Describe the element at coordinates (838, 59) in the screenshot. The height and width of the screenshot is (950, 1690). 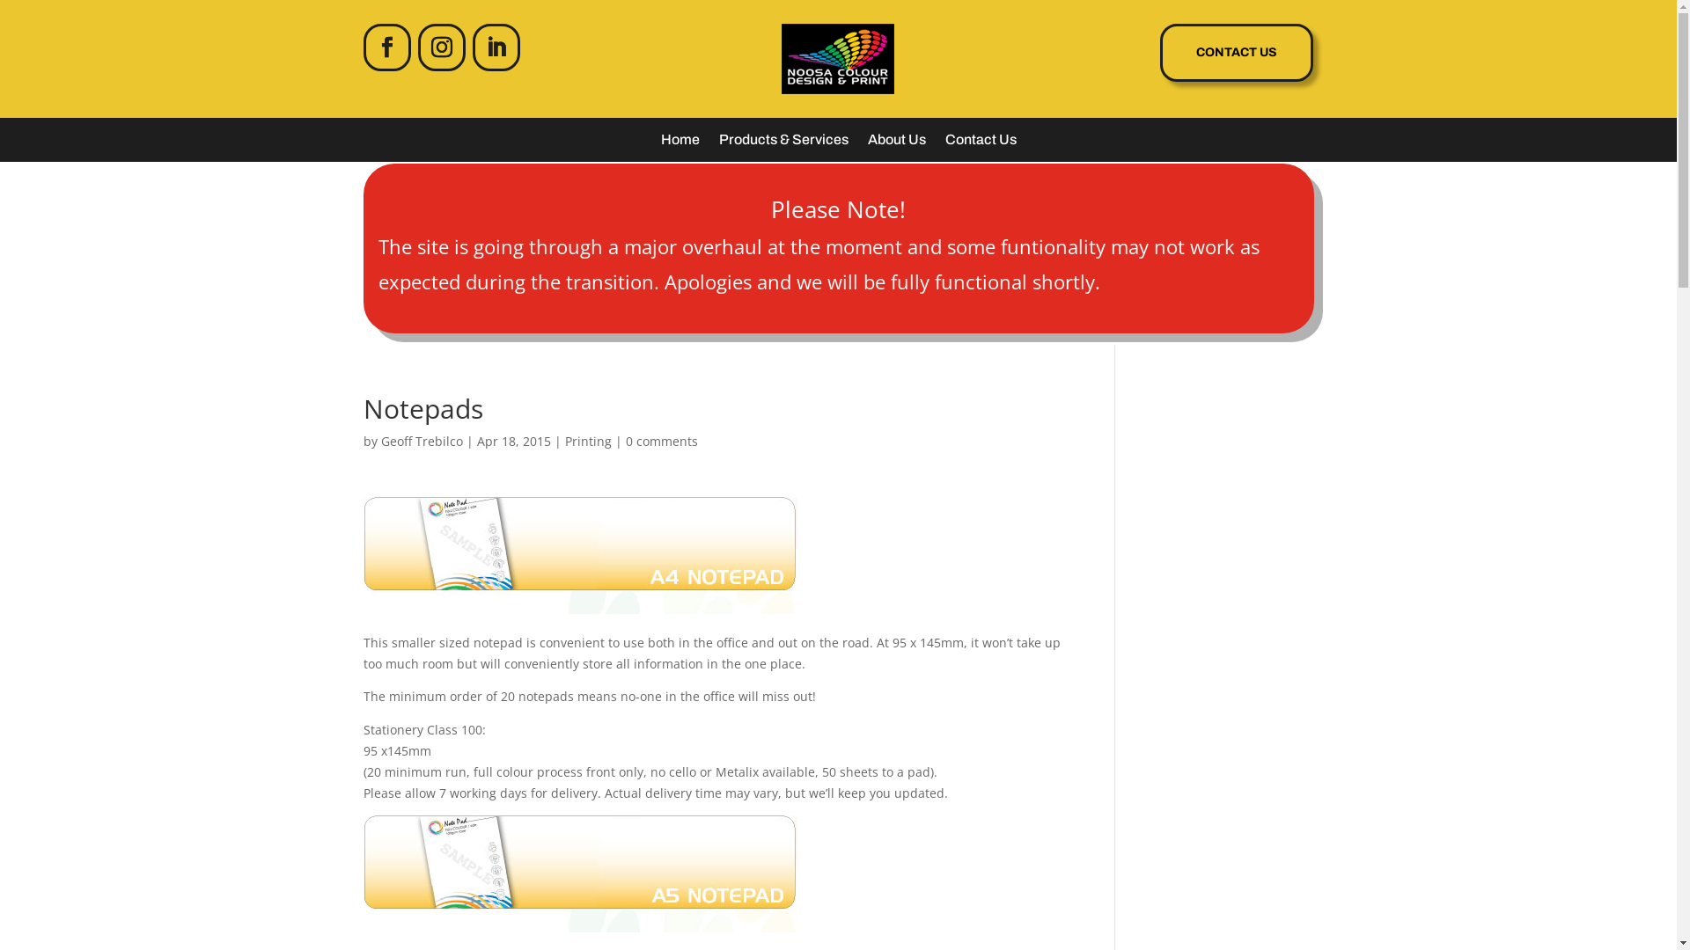
I see `Noosa Colour Logo` at that location.